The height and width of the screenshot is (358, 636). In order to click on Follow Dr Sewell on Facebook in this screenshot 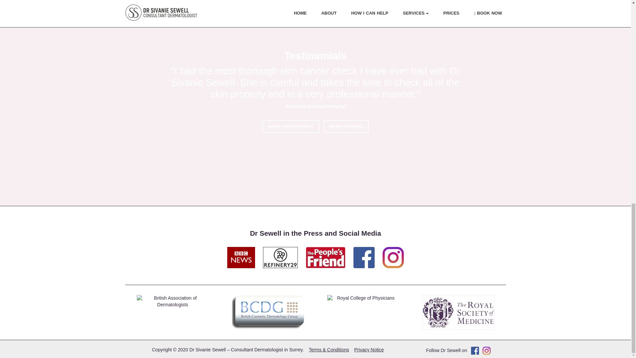, I will do `click(475, 350)`.